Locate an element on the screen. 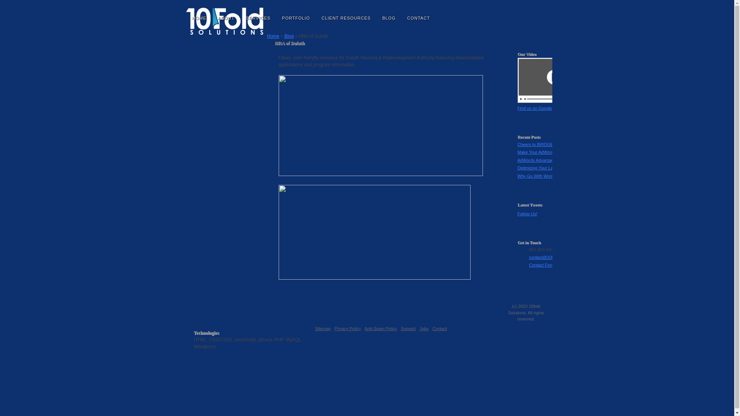  duluthhra2 is located at coordinates (374, 232).